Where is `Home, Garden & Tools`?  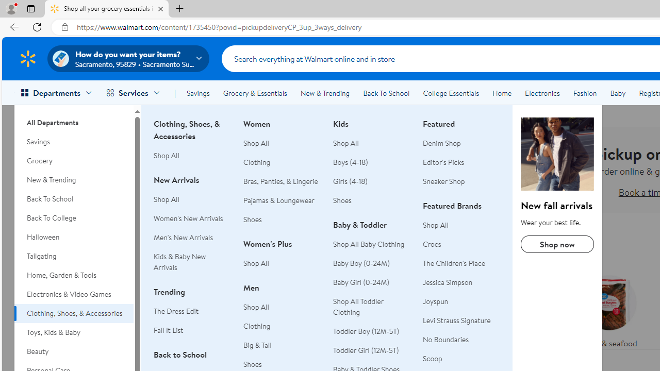
Home, Garden & Tools is located at coordinates (74, 275).